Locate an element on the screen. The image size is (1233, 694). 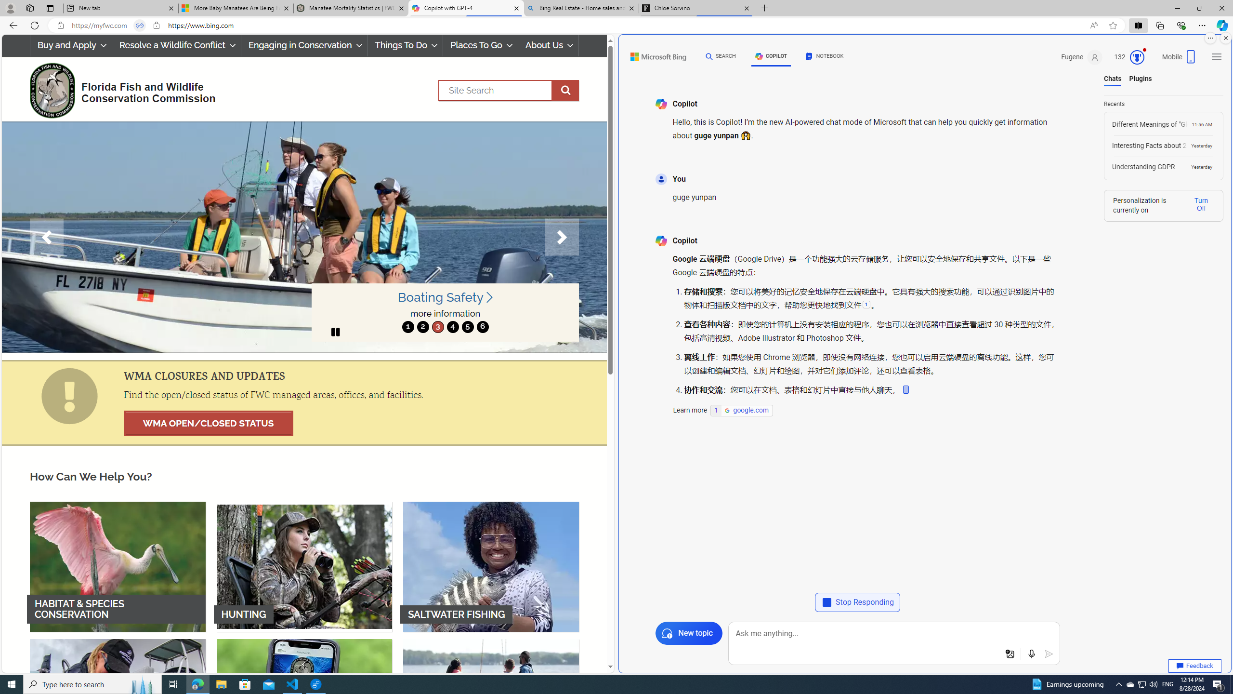
Places To Go is located at coordinates (480, 45).